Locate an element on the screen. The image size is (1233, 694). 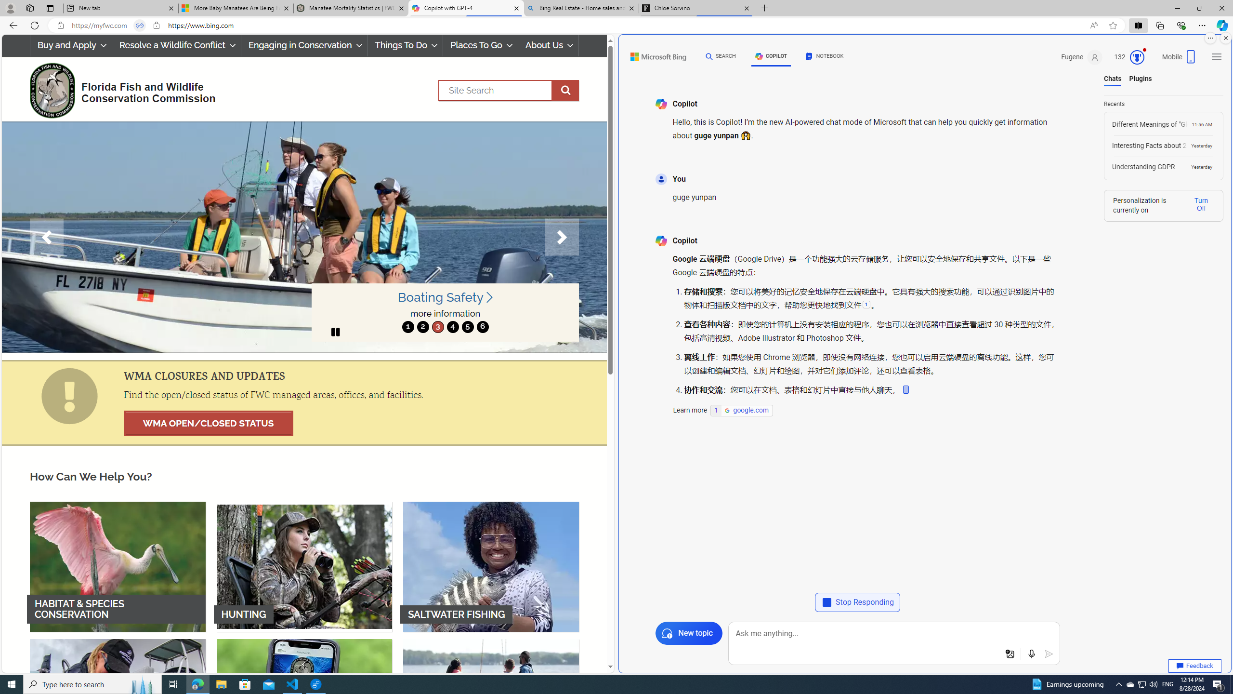
Places To Go is located at coordinates (480, 45).